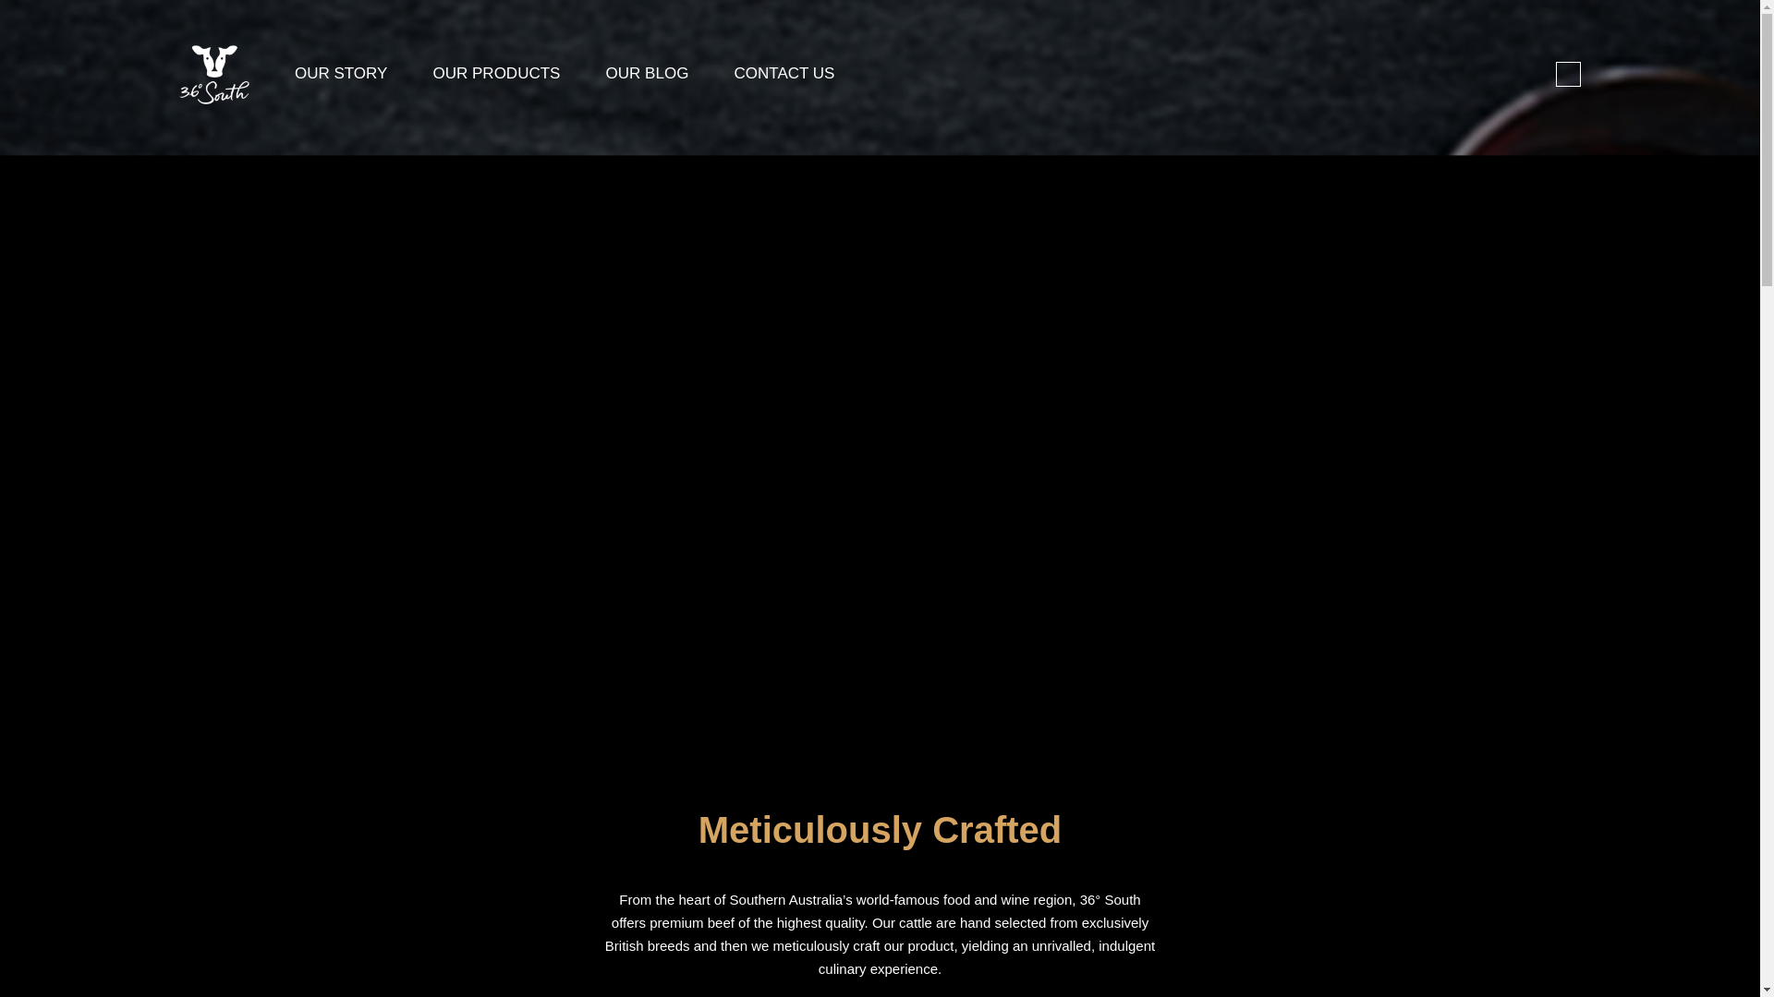 Image resolution: width=1774 pixels, height=997 pixels. Describe the element at coordinates (496, 73) in the screenshot. I see `OUR PRODUCTS` at that location.